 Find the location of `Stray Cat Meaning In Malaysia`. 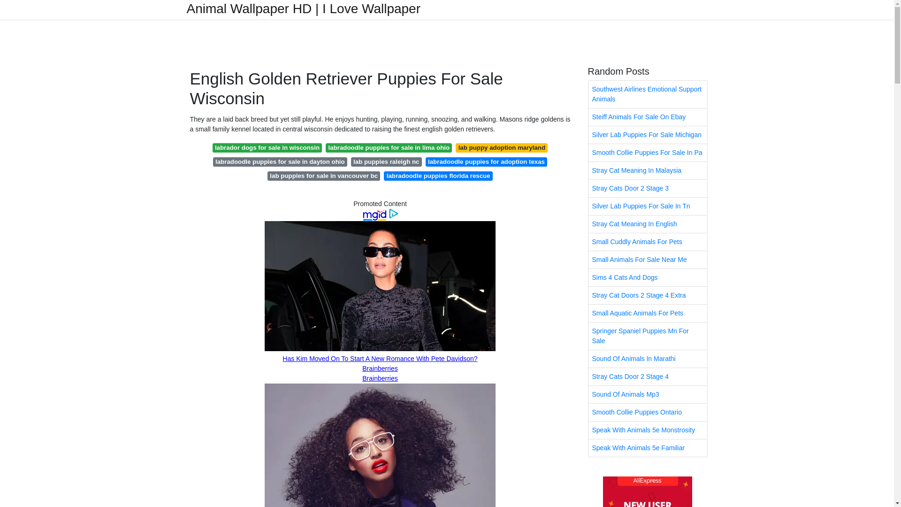

Stray Cat Meaning In Malaysia is located at coordinates (648, 170).